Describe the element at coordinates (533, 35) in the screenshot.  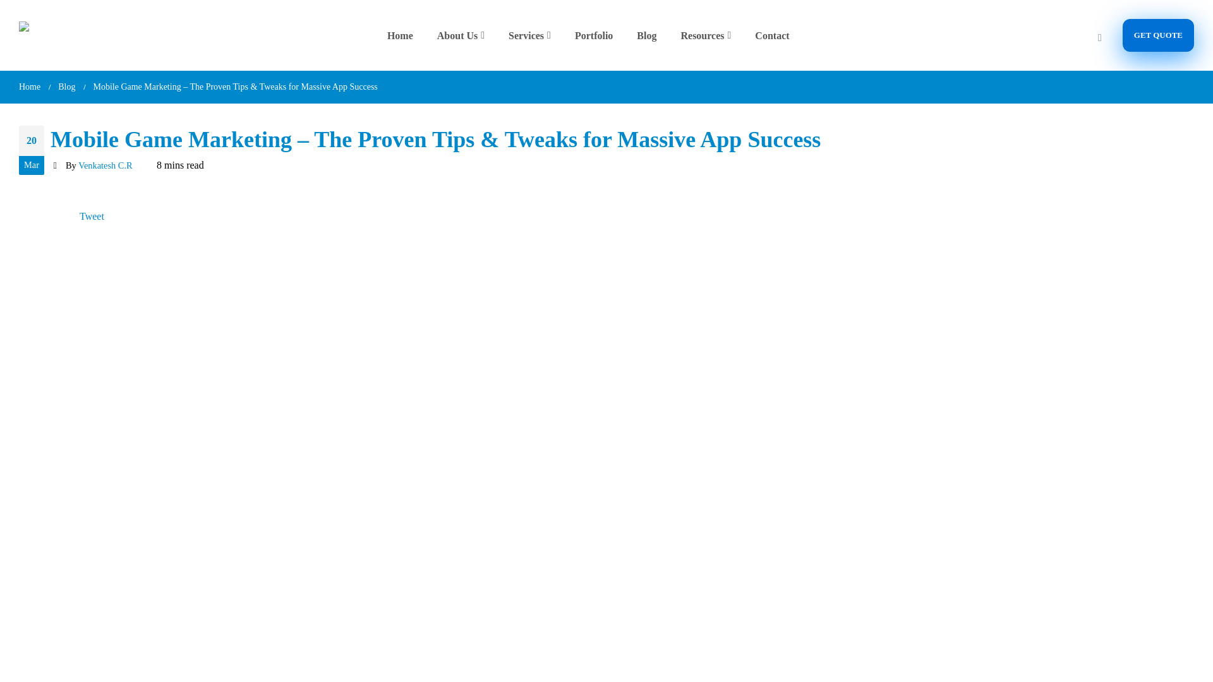
I see `Services` at that location.